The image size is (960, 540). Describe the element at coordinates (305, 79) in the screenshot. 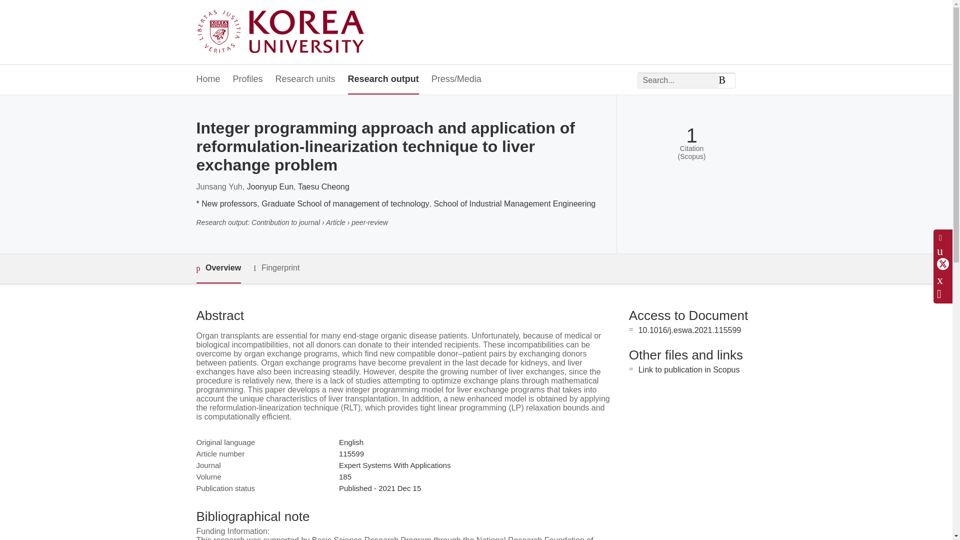

I see `Research units` at that location.